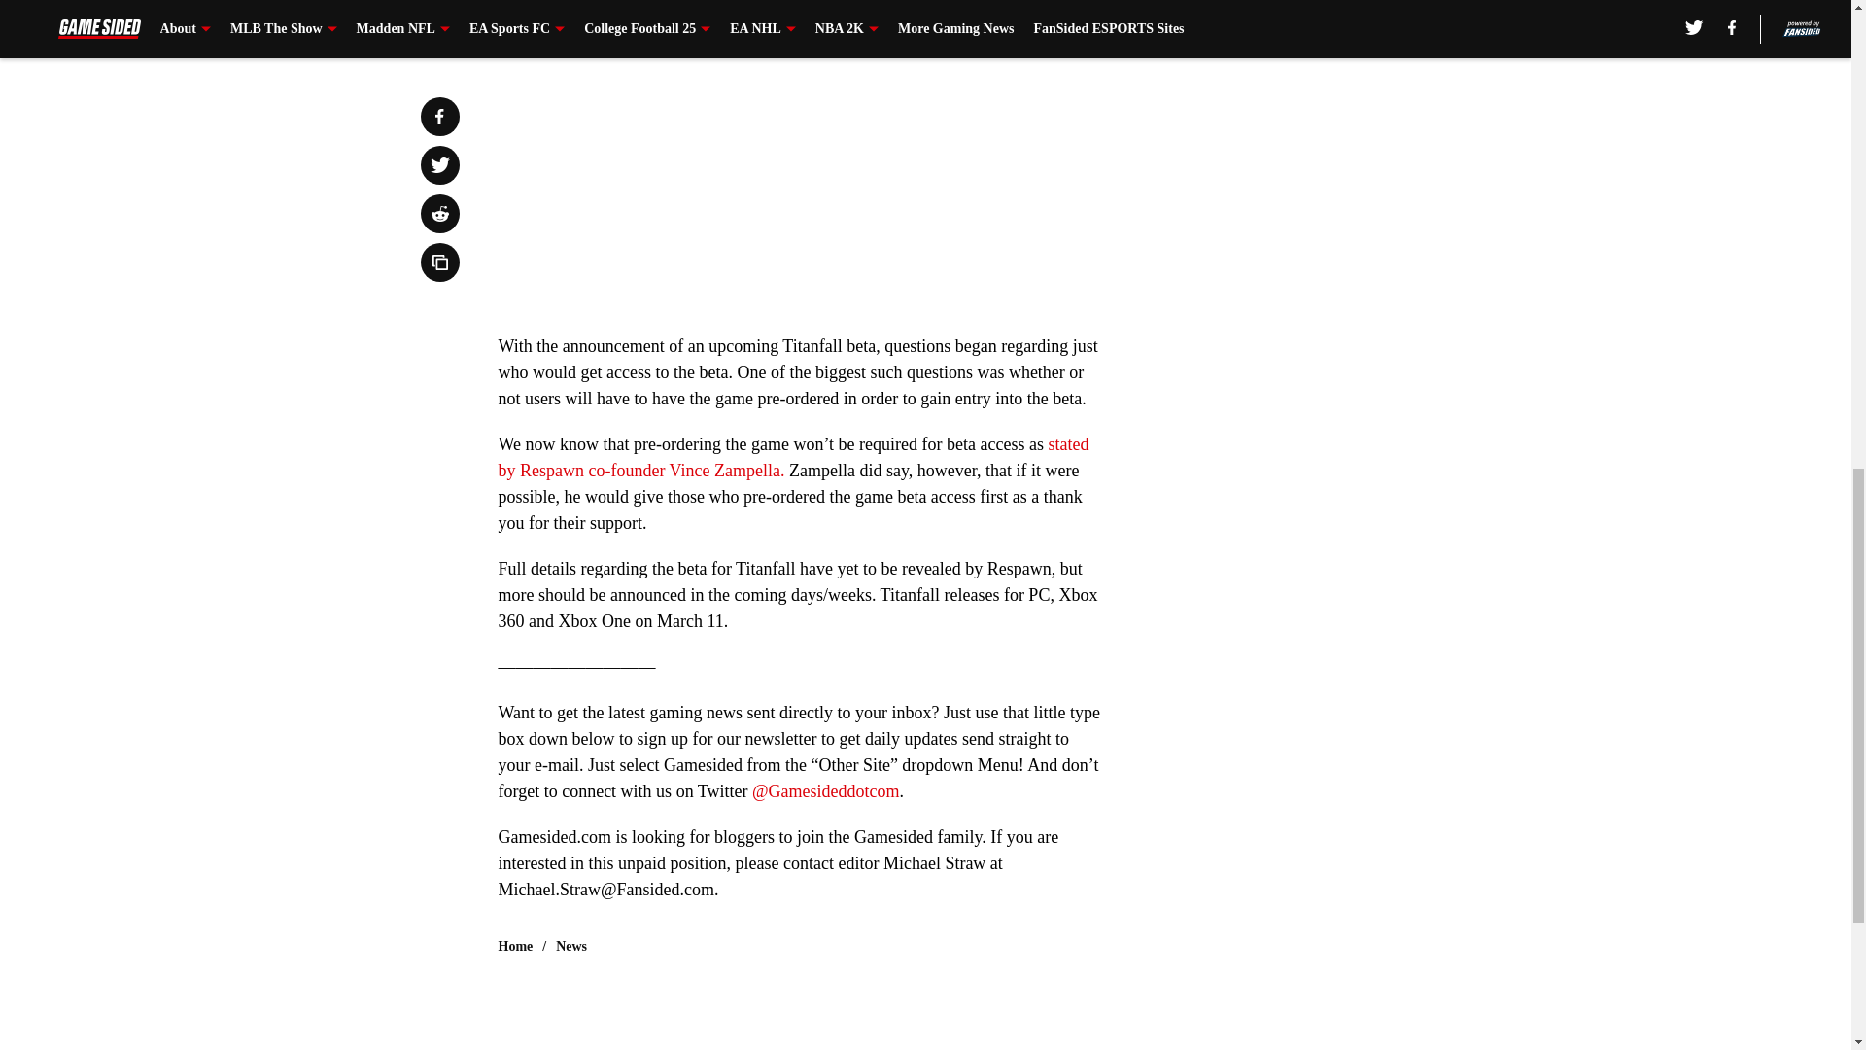 The image size is (1866, 1050). Describe the element at coordinates (571, 947) in the screenshot. I see `News` at that location.